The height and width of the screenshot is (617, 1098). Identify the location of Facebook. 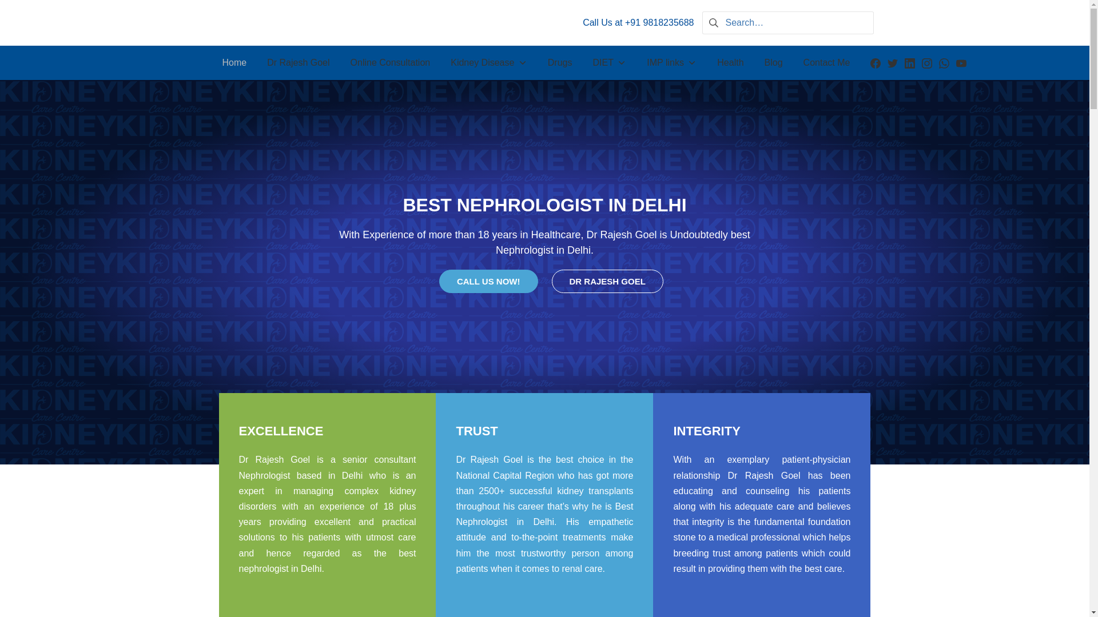
(875, 63).